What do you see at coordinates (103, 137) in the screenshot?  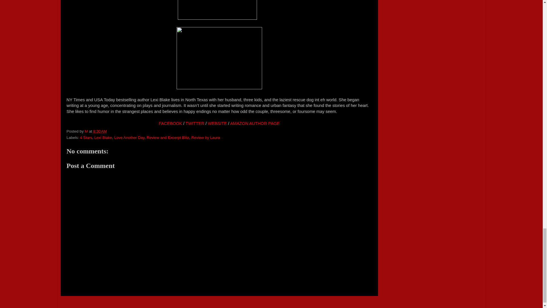 I see `Lexi Blake` at bounding box center [103, 137].